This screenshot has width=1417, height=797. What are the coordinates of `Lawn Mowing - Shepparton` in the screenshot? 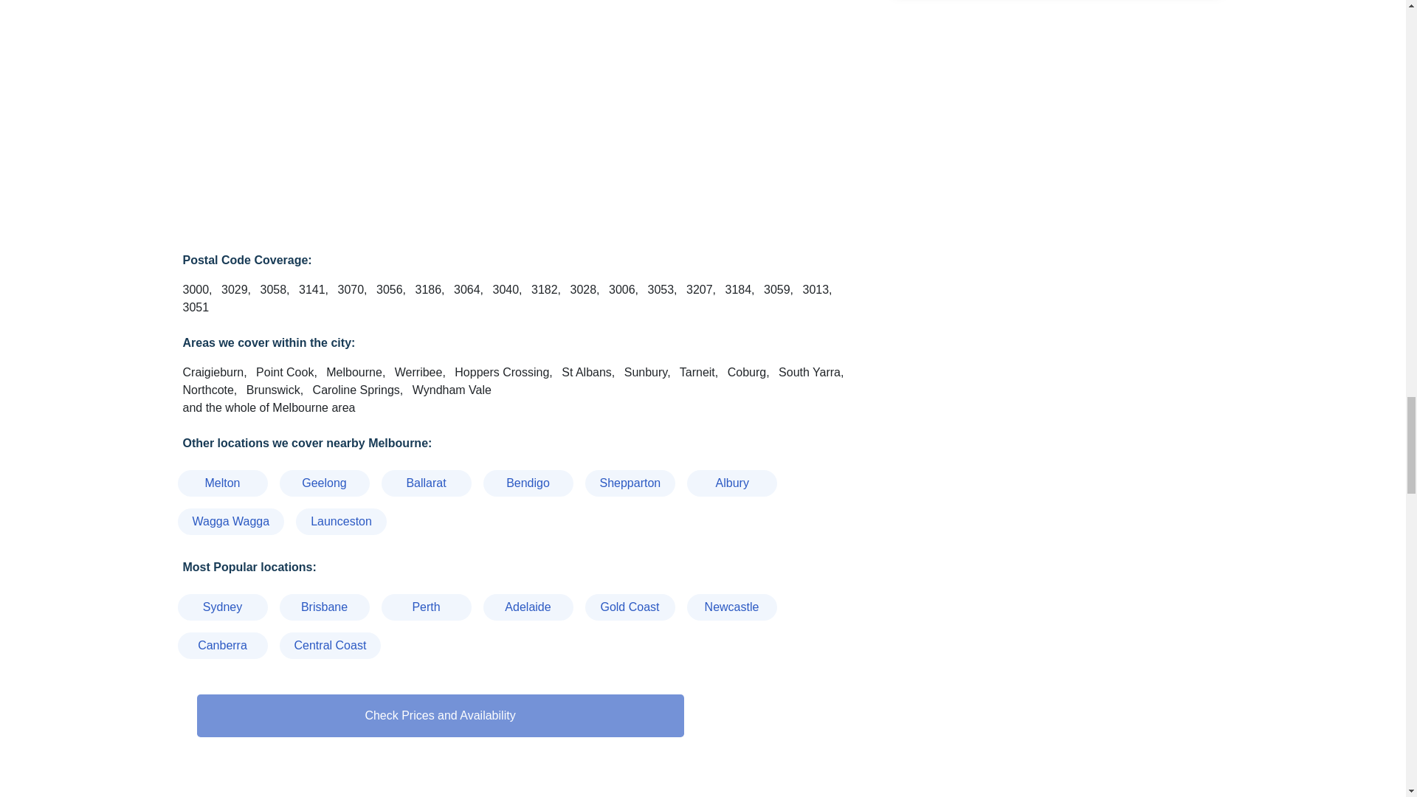 It's located at (630, 483).